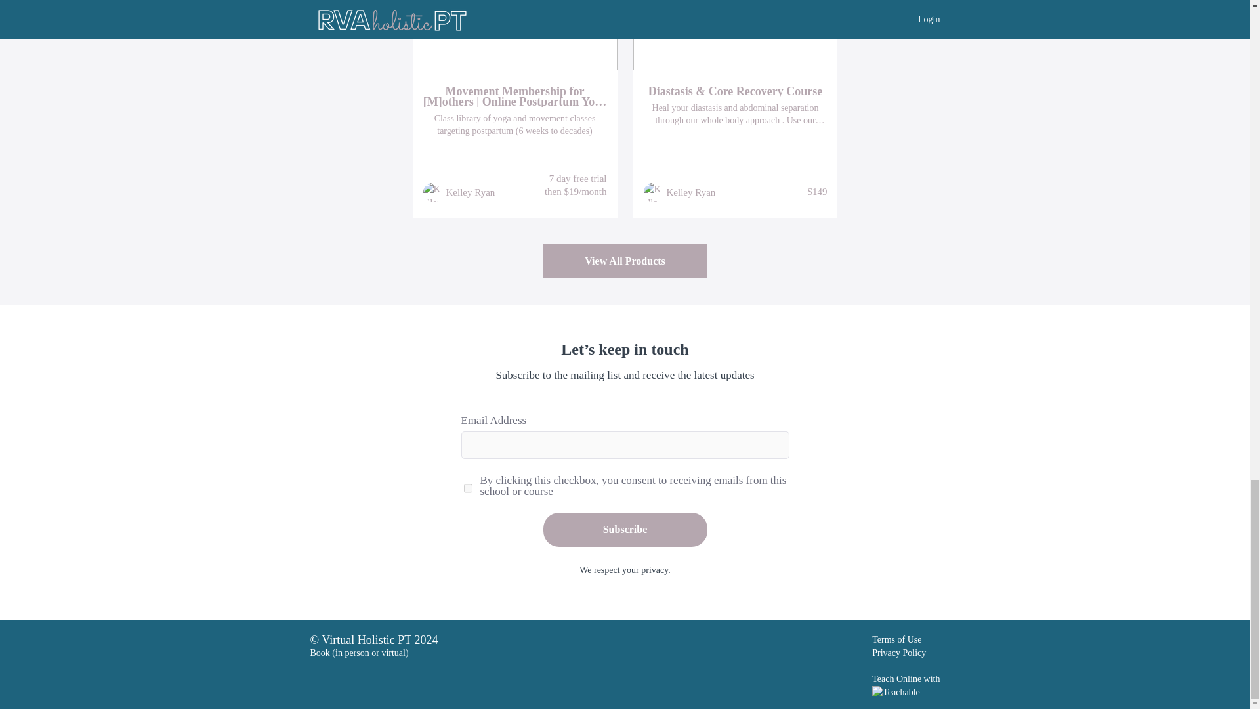 This screenshot has width=1260, height=709. I want to click on Privacy Policy, so click(899, 653).